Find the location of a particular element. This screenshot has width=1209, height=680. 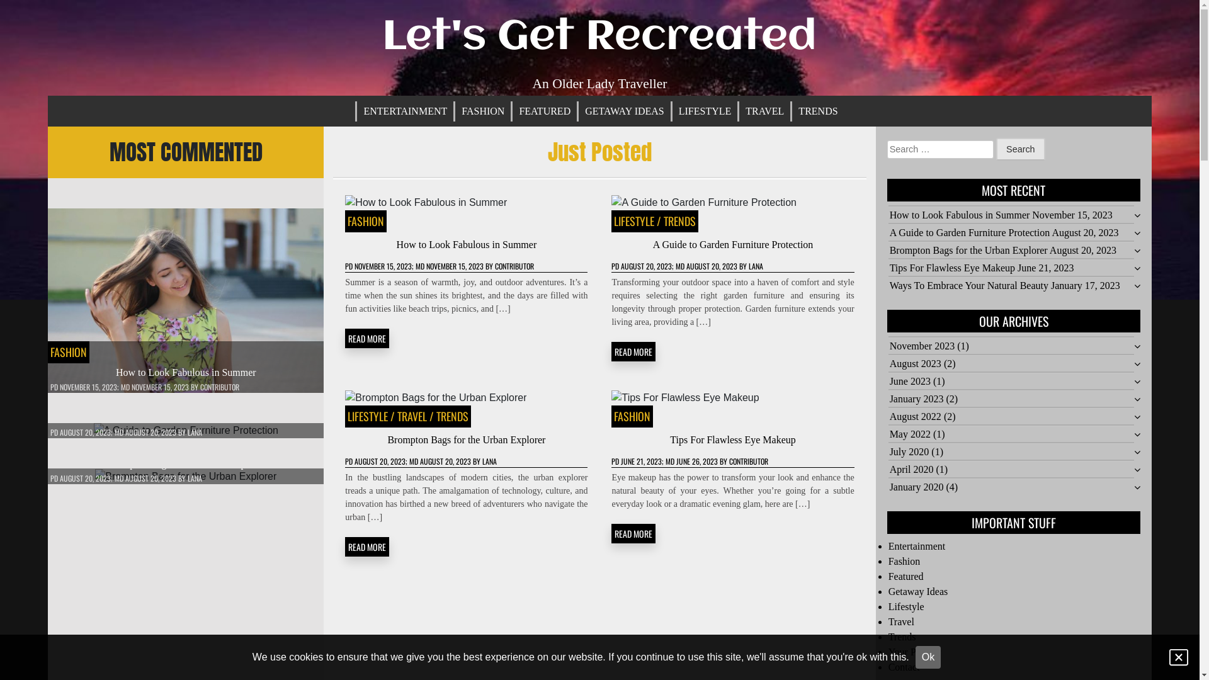

Your Privacy is located at coordinates (915, 652).